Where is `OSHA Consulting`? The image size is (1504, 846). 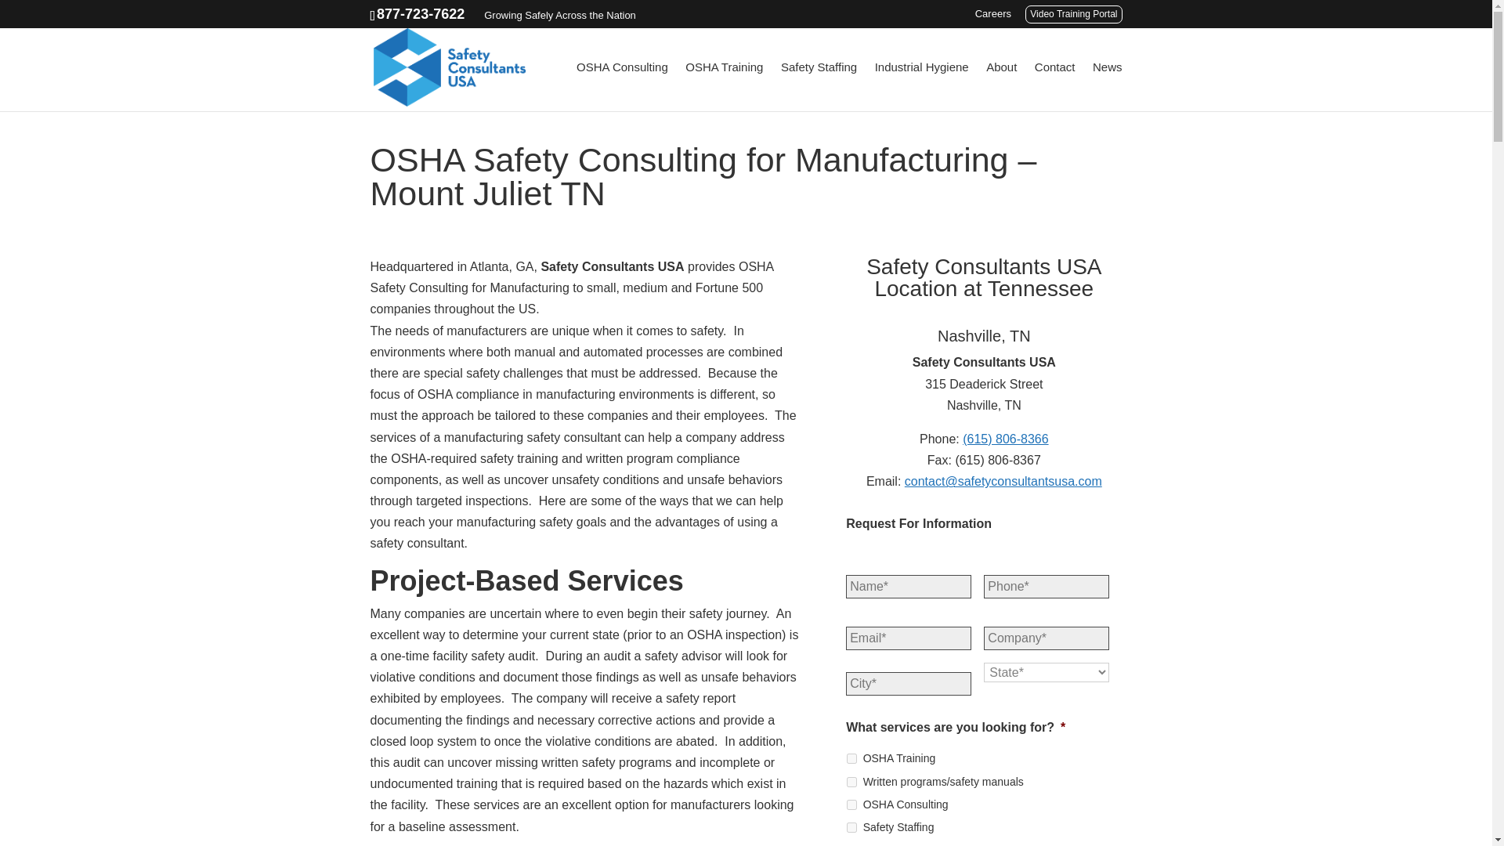 OSHA Consulting is located at coordinates (622, 86).